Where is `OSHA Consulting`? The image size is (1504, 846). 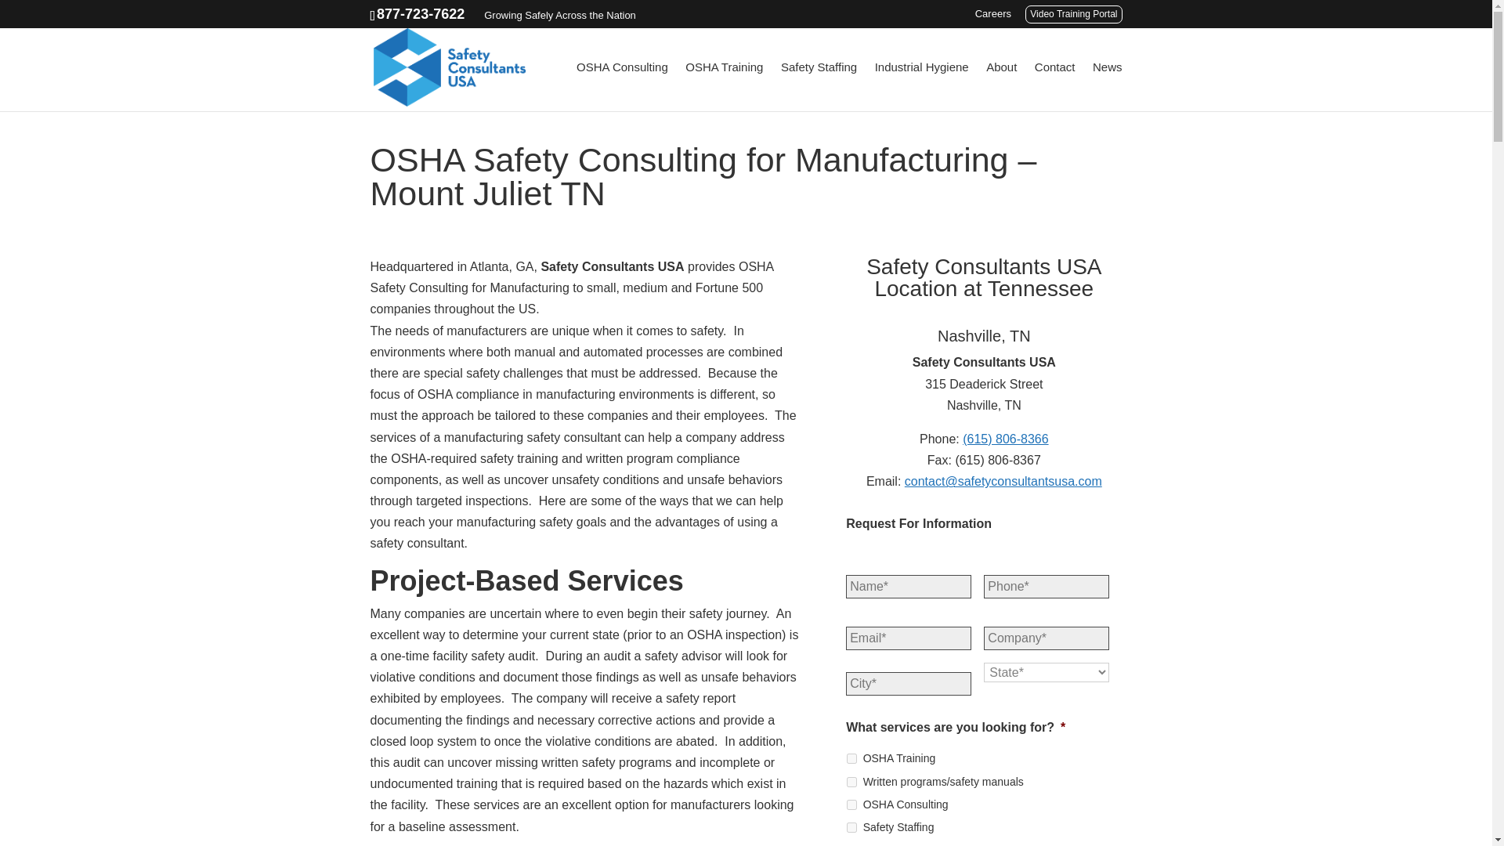 OSHA Consulting is located at coordinates (622, 86).